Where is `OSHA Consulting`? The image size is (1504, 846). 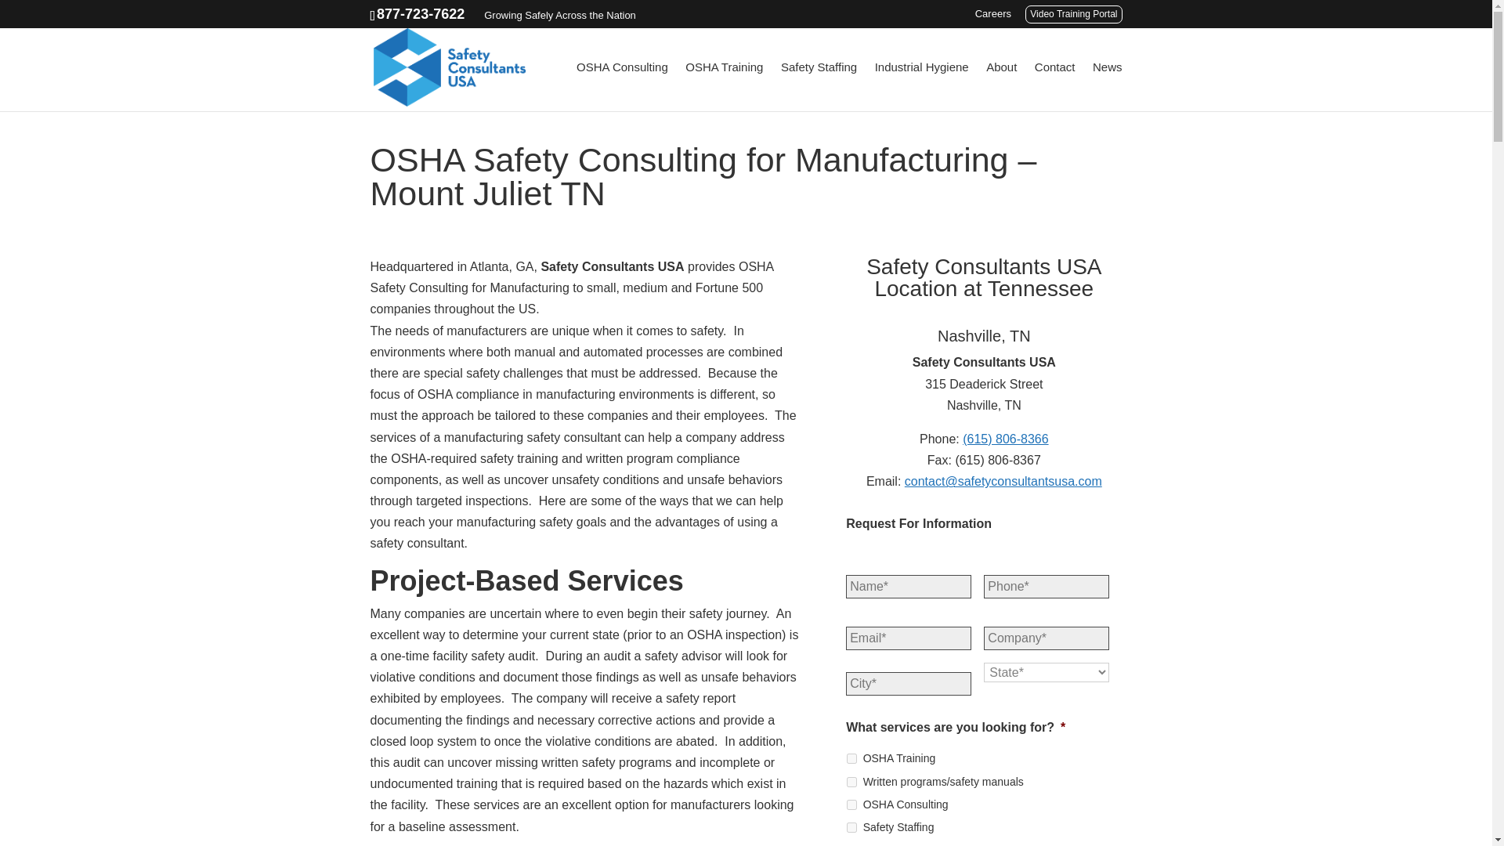 OSHA Consulting is located at coordinates (622, 86).